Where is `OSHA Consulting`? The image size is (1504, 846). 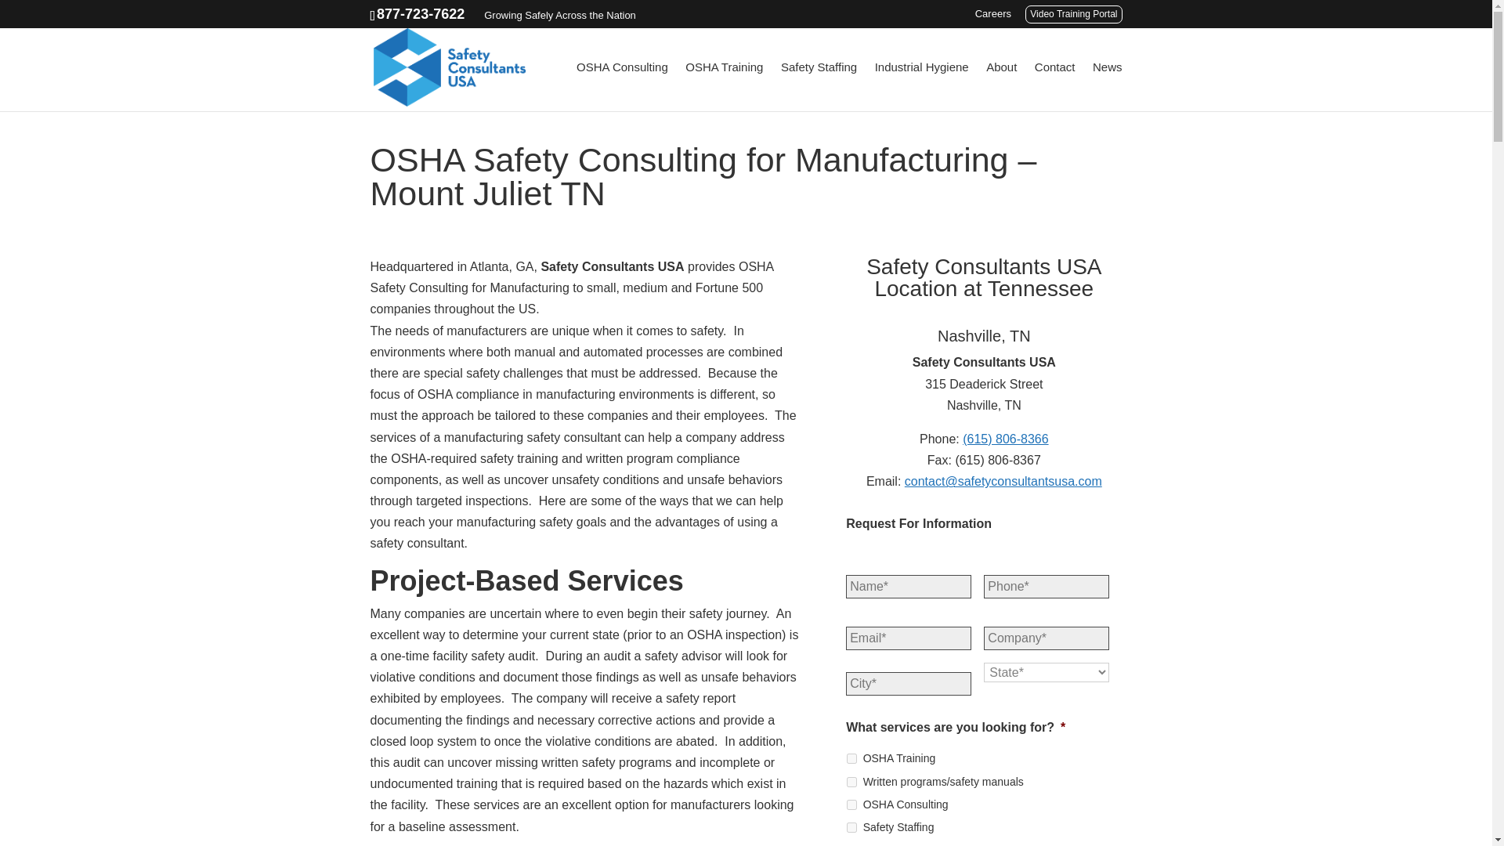 OSHA Consulting is located at coordinates (622, 86).